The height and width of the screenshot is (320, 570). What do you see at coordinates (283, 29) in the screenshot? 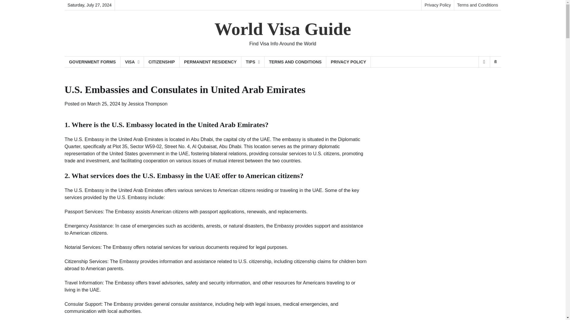
I see `World Visa Guide` at bounding box center [283, 29].